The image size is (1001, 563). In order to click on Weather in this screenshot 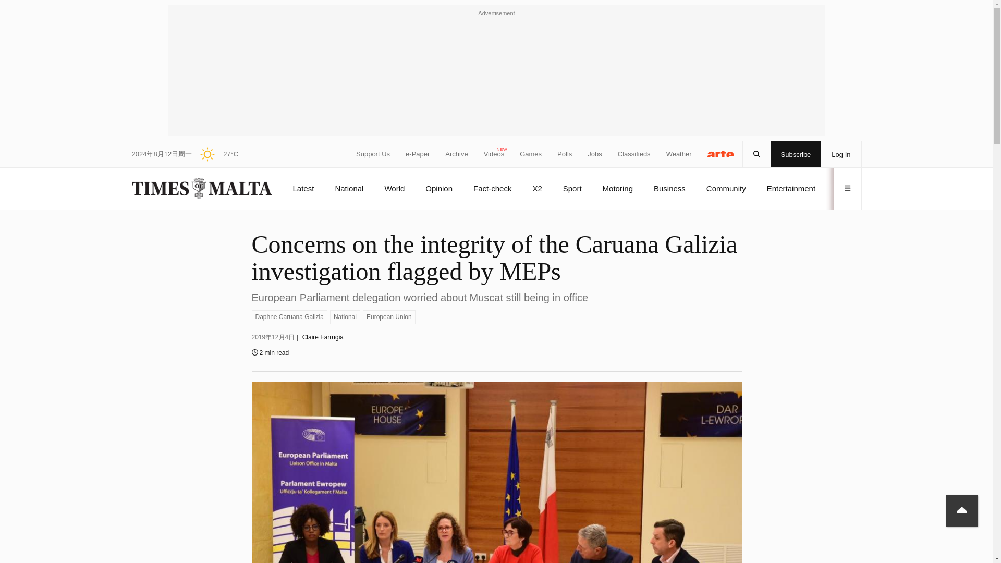, I will do `click(679, 154)`.